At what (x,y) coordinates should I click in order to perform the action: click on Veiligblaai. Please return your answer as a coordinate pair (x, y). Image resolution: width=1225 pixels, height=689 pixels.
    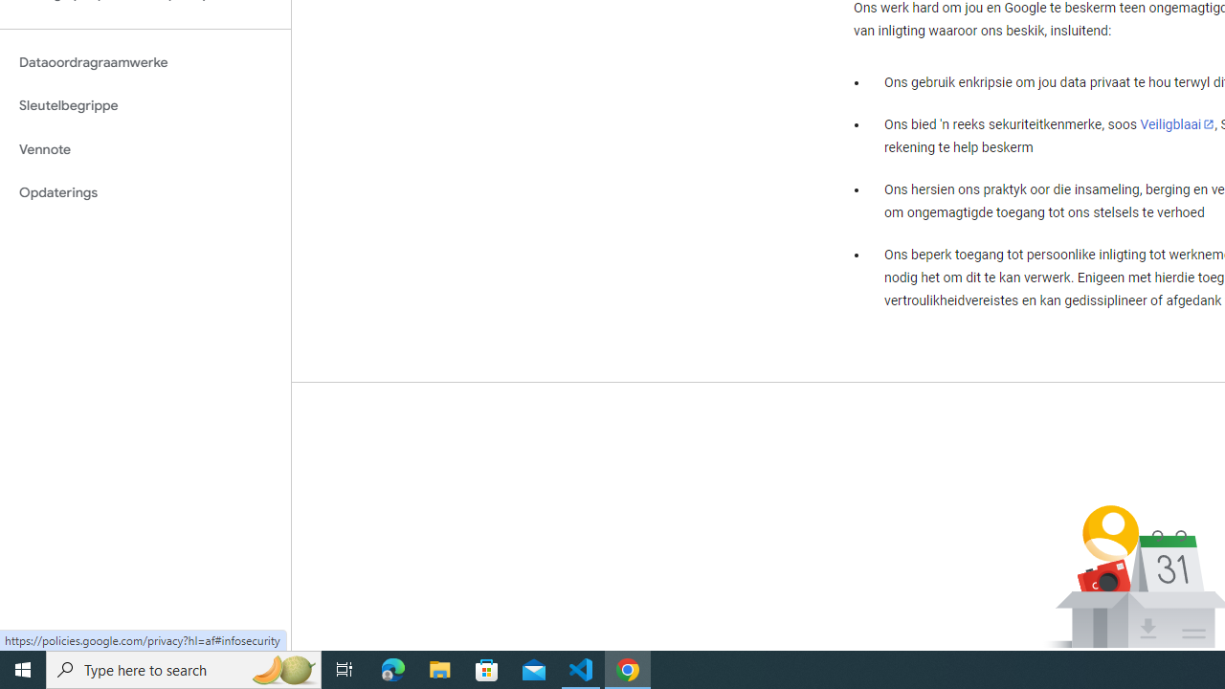
    Looking at the image, I should click on (1177, 123).